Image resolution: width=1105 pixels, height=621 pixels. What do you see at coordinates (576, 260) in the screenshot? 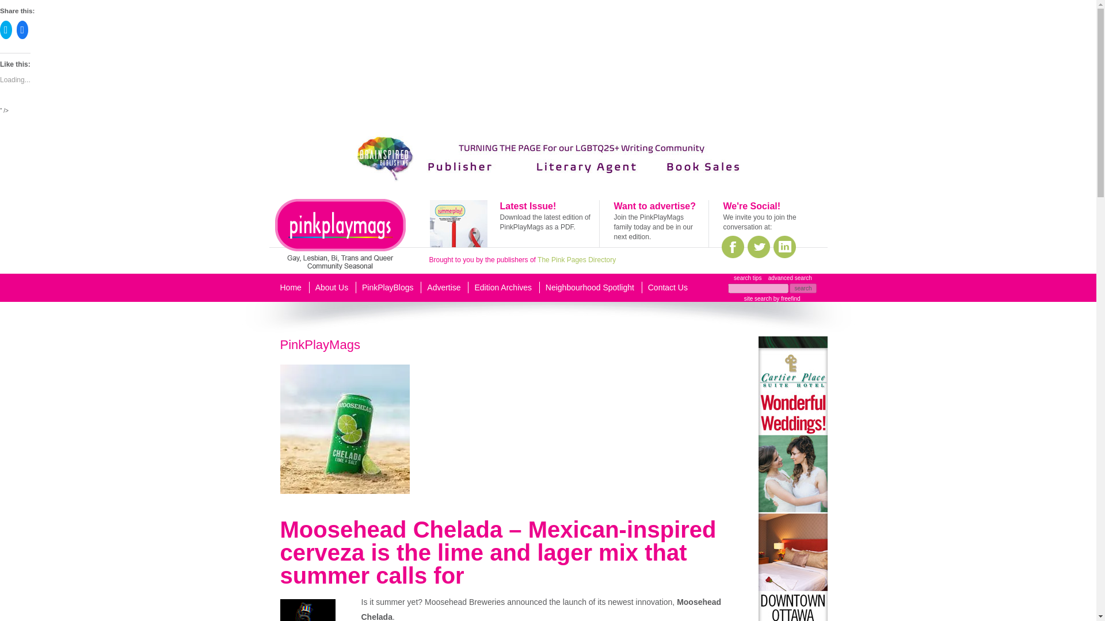
I see `The Pink Pages Directory` at bounding box center [576, 260].